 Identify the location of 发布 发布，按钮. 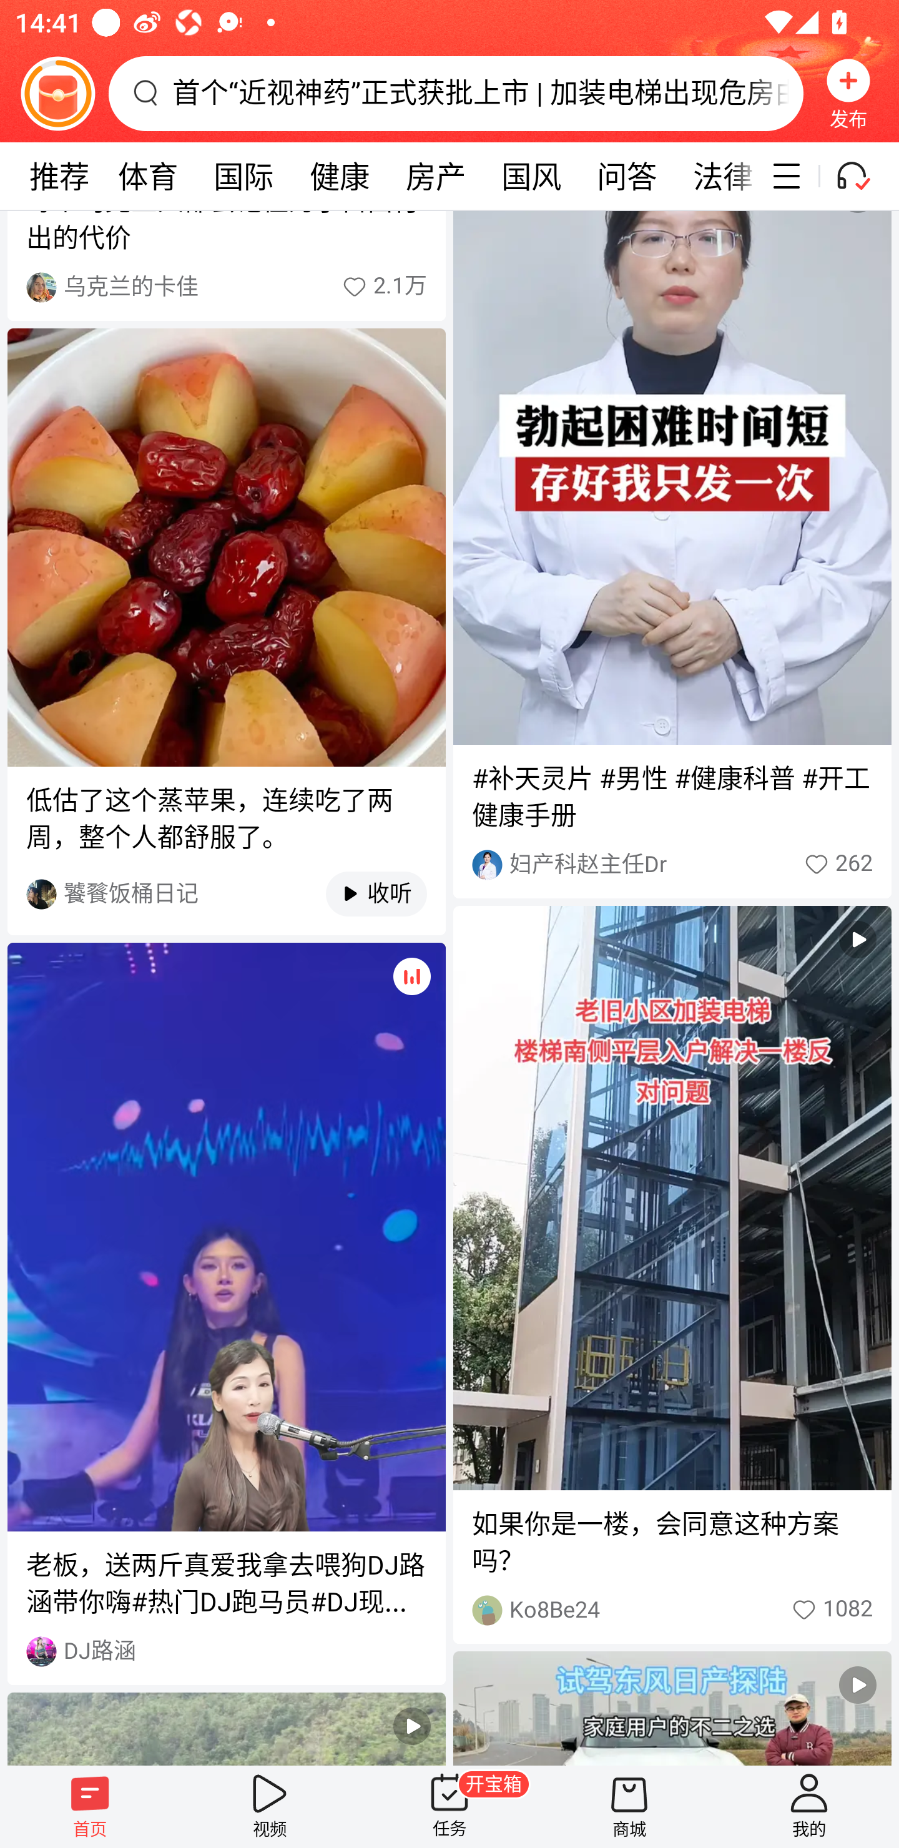
(848, 93).